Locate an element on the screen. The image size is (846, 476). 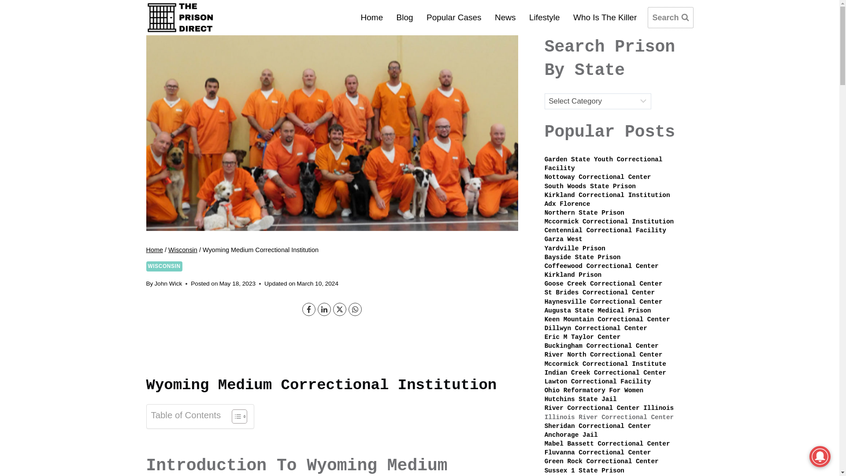
Popular Cases is located at coordinates (454, 17).